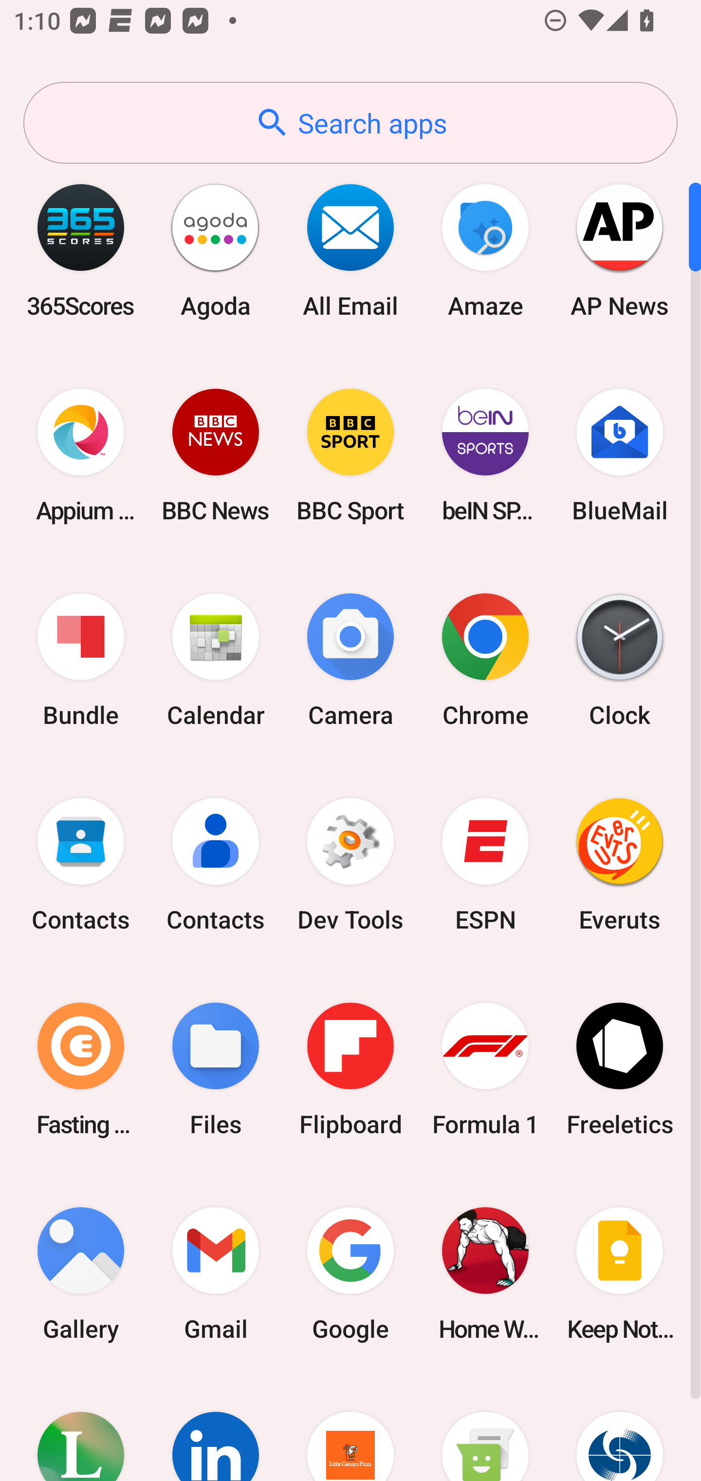 The height and width of the screenshot is (1481, 701). Describe the element at coordinates (350, 1273) in the screenshot. I see `Google` at that location.